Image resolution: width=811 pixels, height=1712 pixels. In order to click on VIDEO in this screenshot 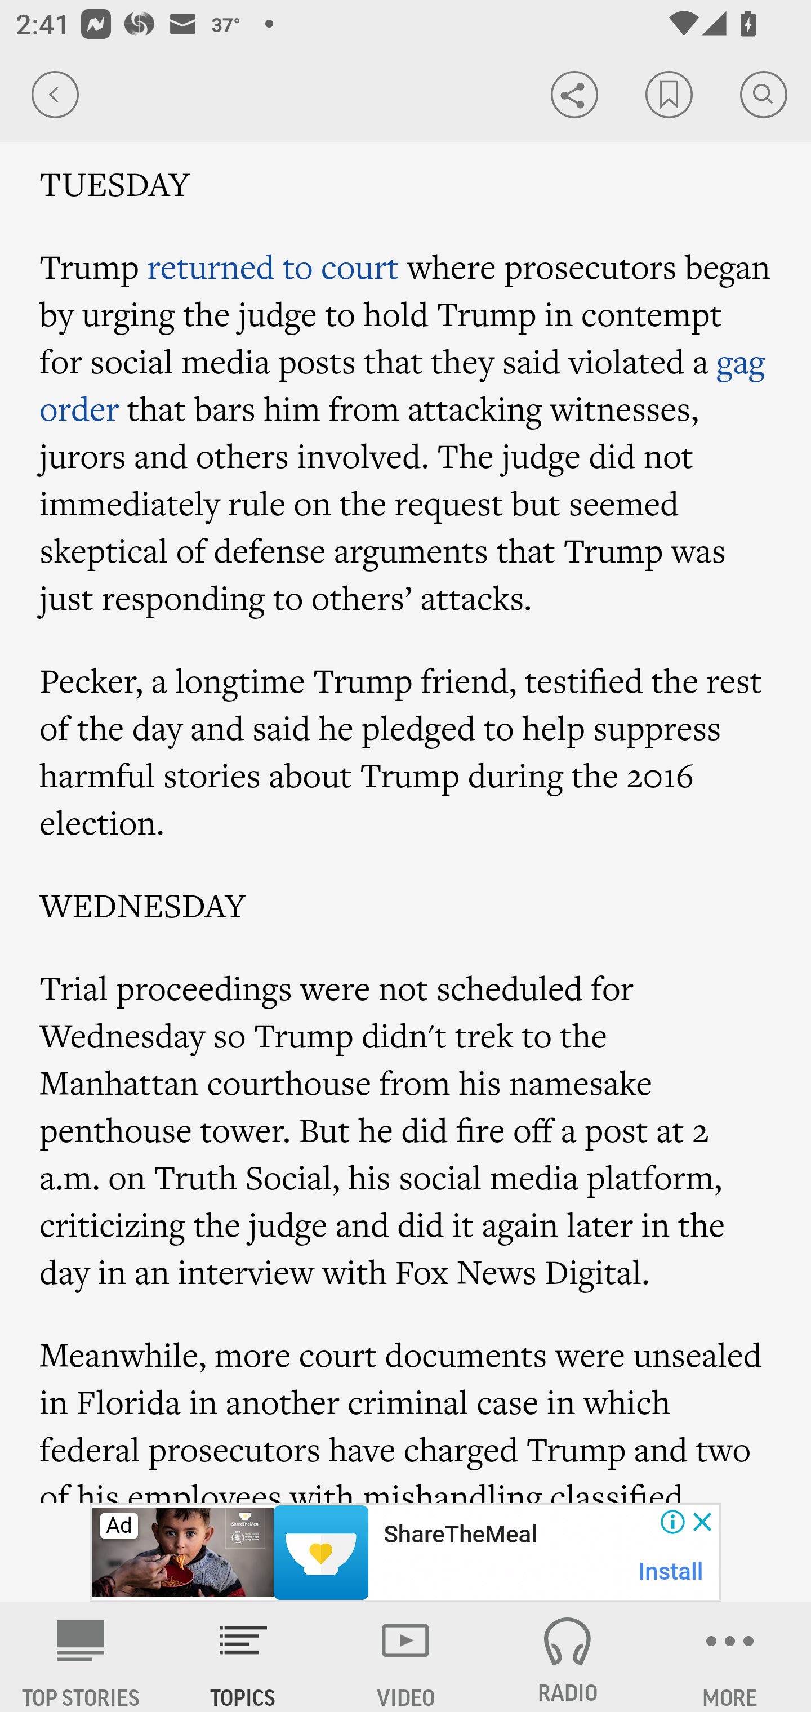, I will do `click(405, 1657)`.